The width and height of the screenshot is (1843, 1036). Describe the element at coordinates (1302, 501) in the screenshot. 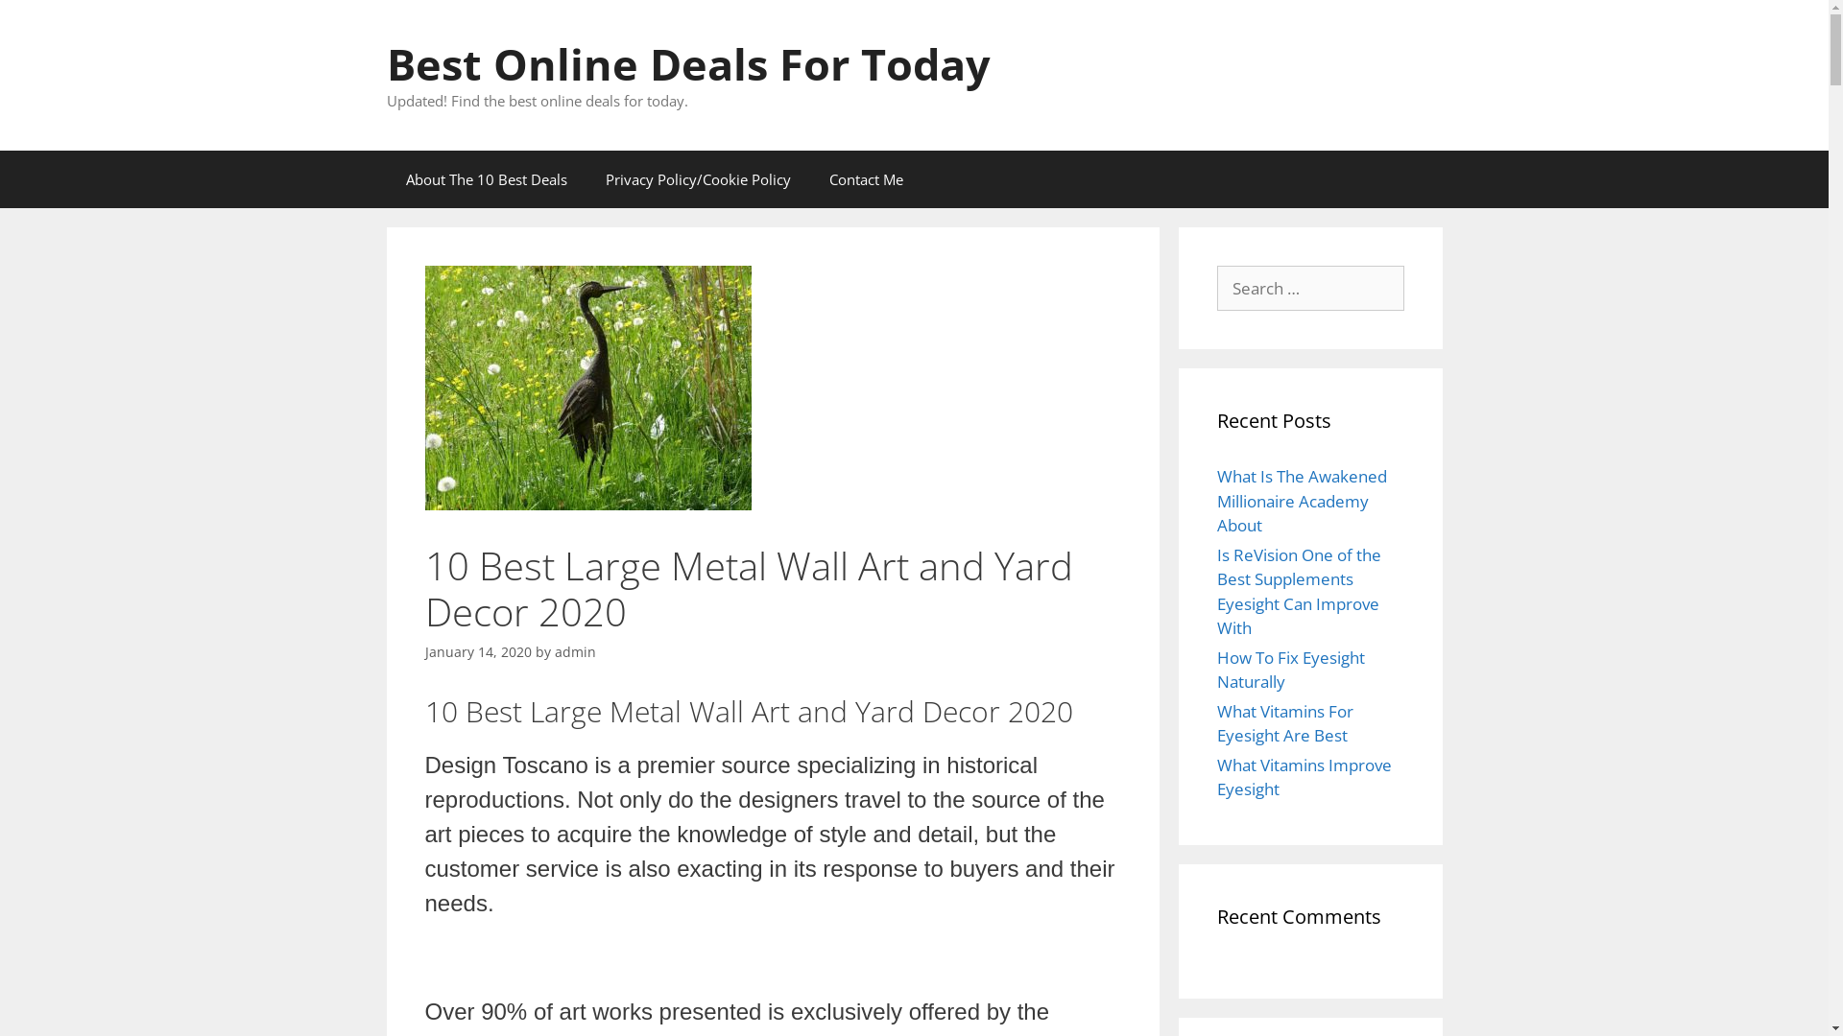

I see `What Is The Awakened Millionaire Academy About` at that location.